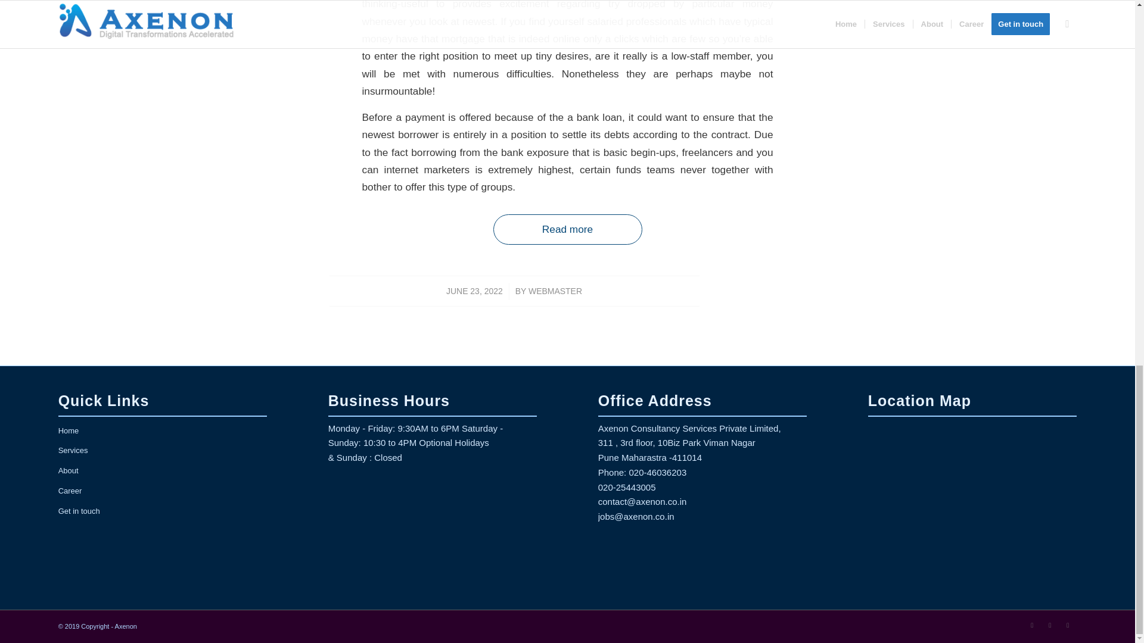 Image resolution: width=1144 pixels, height=643 pixels. Describe the element at coordinates (162, 512) in the screenshot. I see `Get in touch` at that location.